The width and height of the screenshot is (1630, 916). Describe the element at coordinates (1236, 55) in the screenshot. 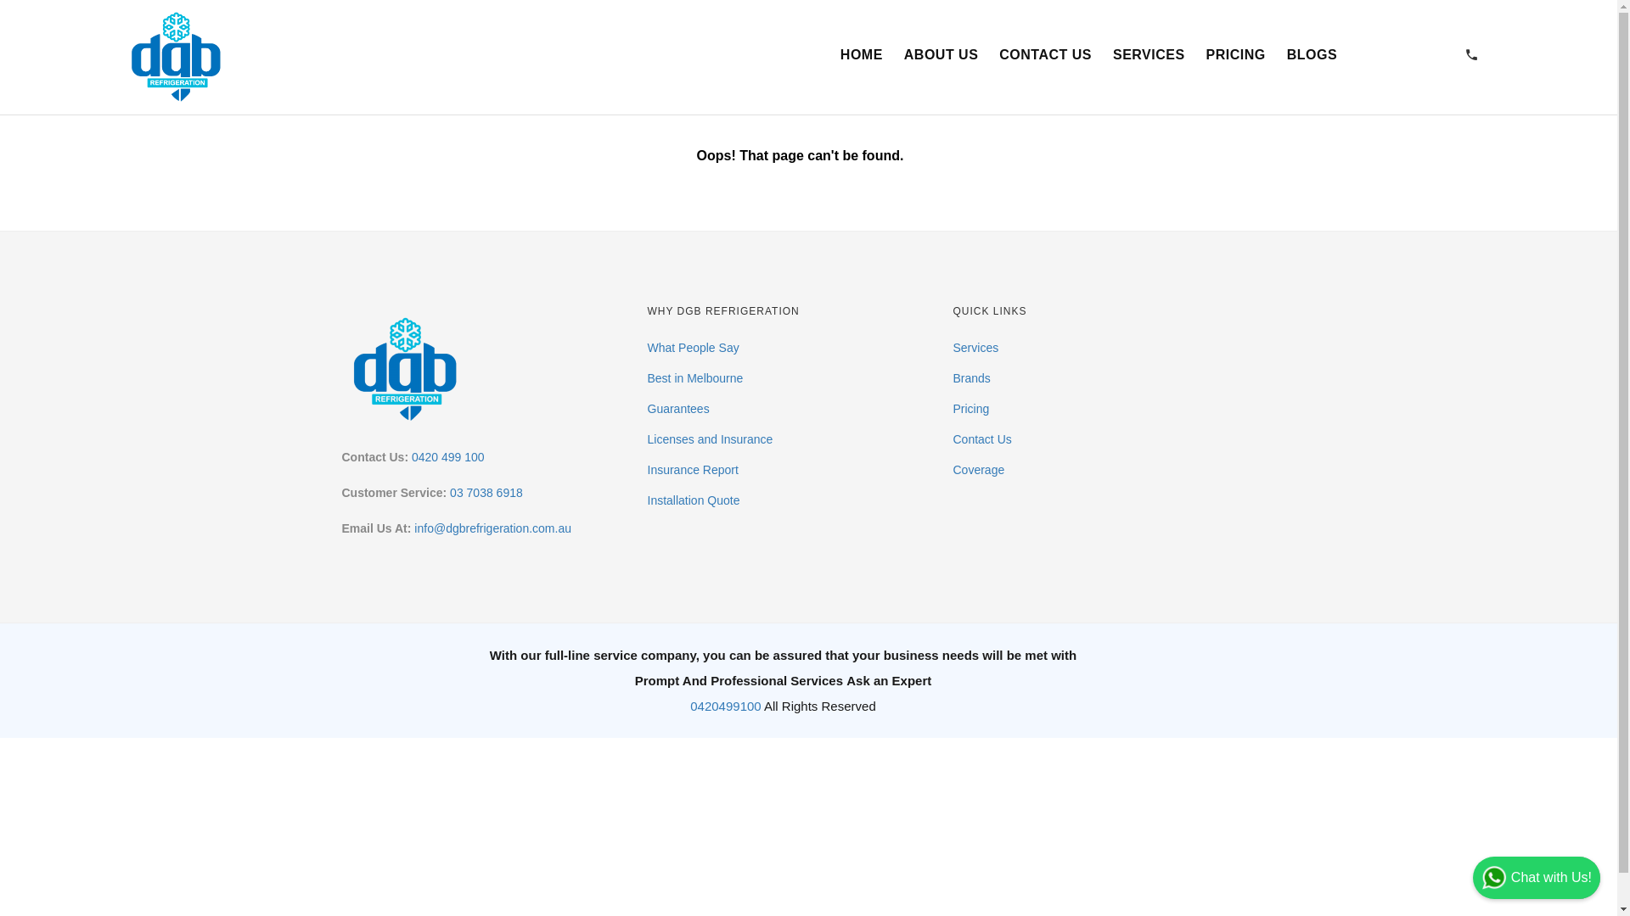

I see `PRICING` at that location.